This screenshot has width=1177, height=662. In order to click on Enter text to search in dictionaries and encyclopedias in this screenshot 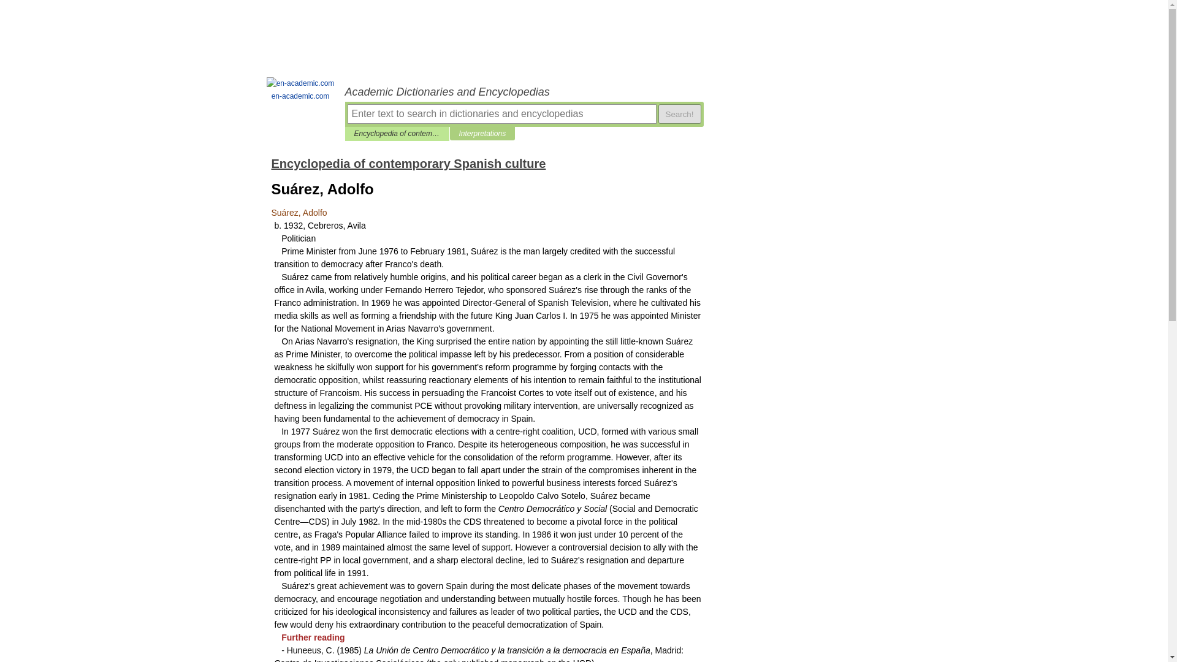, I will do `click(501, 113)`.